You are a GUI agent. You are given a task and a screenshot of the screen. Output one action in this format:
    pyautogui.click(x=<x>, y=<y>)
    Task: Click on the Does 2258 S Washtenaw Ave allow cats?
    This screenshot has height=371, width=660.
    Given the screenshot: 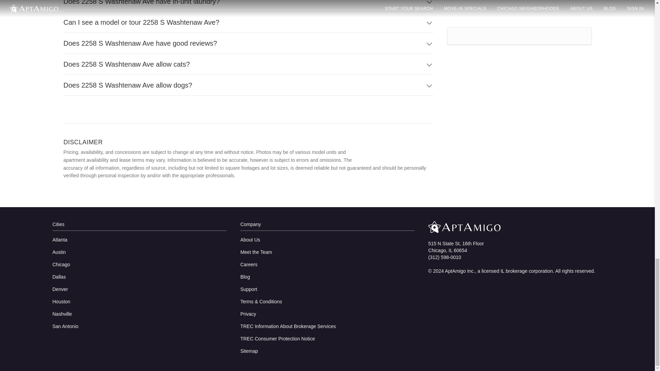 What is the action you would take?
    pyautogui.click(x=248, y=64)
    